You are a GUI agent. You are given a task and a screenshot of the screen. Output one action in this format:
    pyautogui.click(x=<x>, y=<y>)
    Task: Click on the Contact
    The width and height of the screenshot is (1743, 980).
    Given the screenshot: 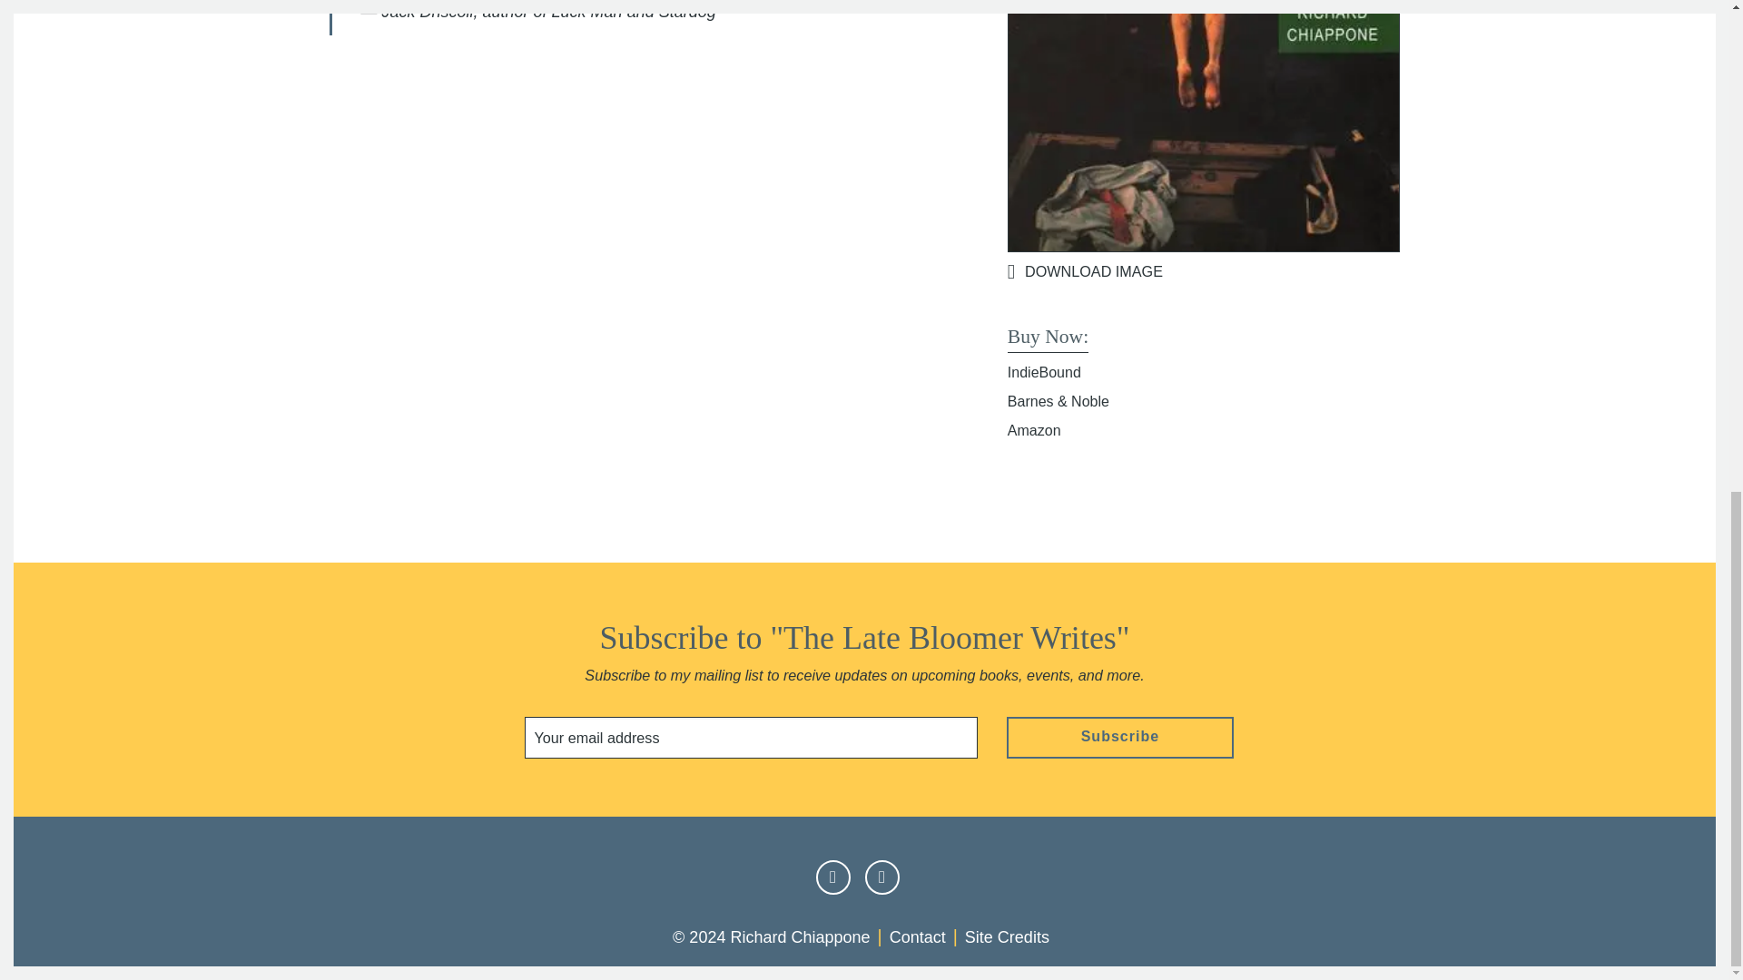 What is the action you would take?
    pyautogui.click(x=917, y=936)
    